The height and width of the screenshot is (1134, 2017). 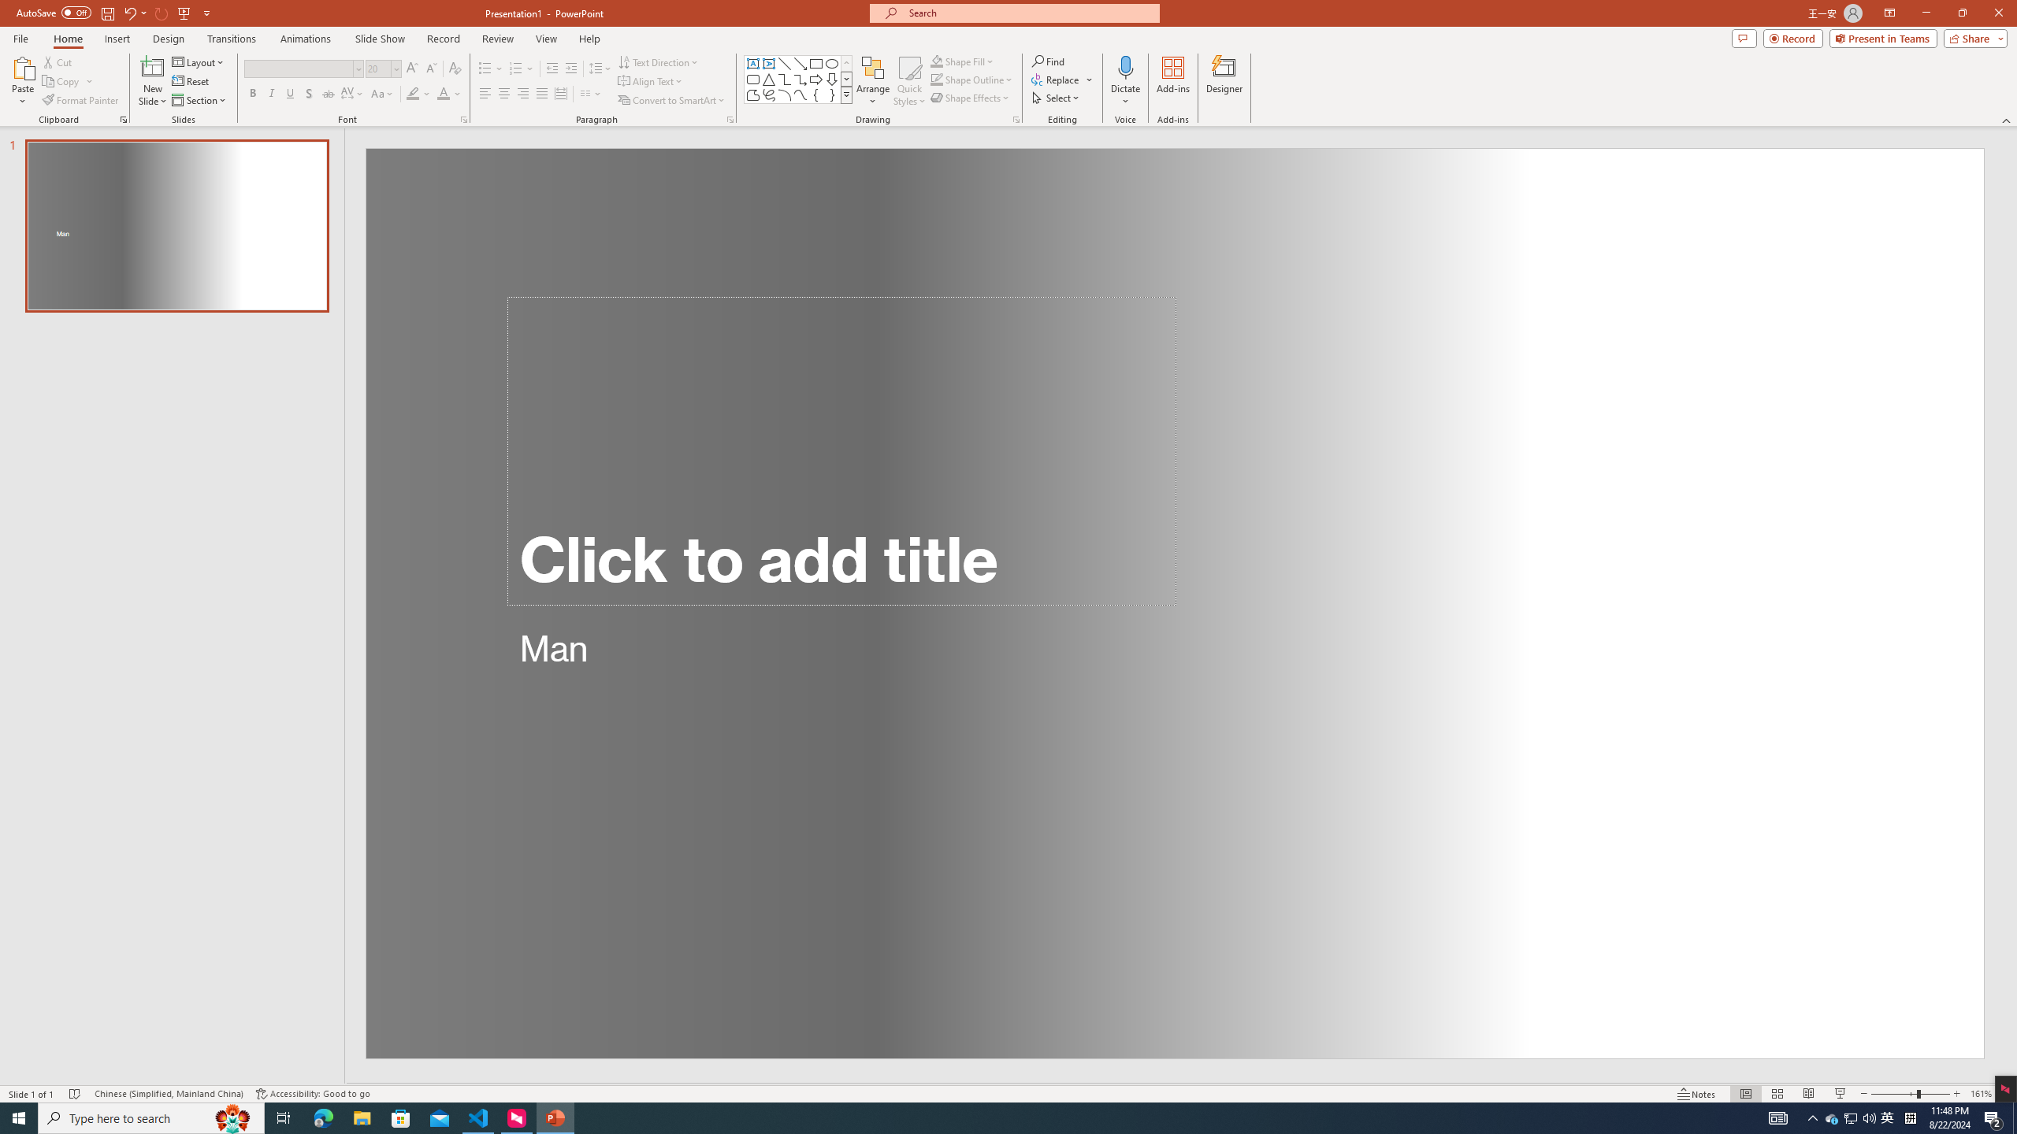 What do you see at coordinates (1016, 120) in the screenshot?
I see `Format Object...` at bounding box center [1016, 120].